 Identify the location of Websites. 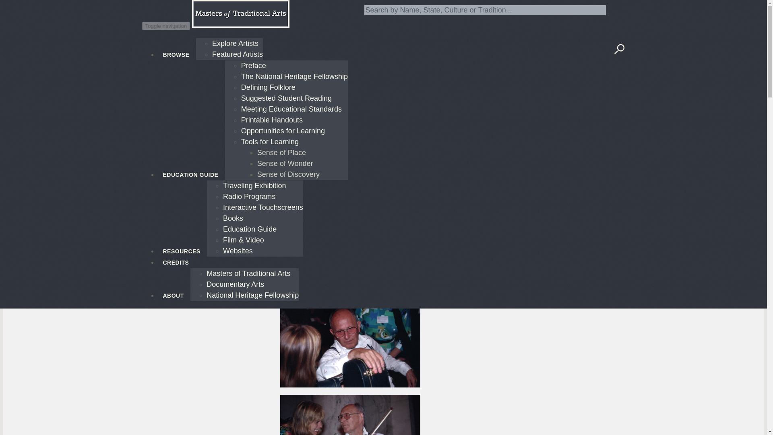
(238, 251).